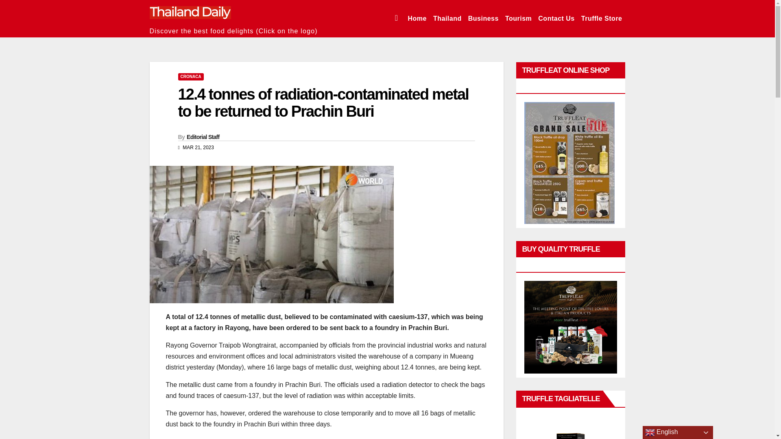 This screenshot has width=781, height=439. Describe the element at coordinates (203, 137) in the screenshot. I see `Editorial Staff` at that location.